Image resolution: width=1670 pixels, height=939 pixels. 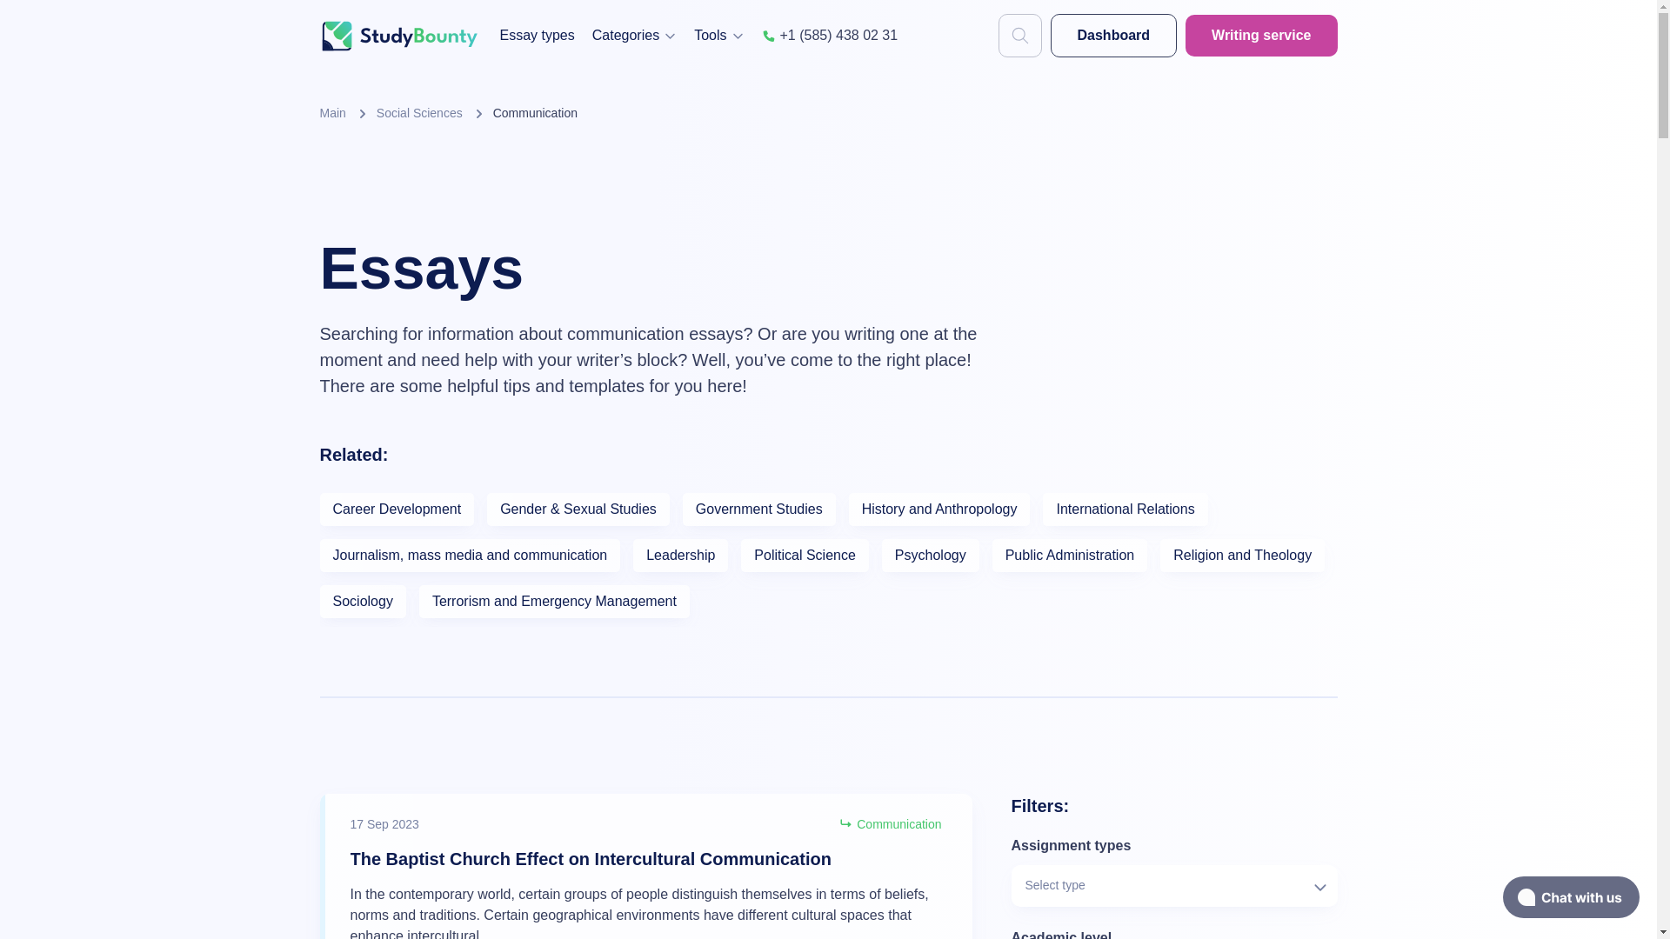 I want to click on Essay types, so click(x=537, y=35).